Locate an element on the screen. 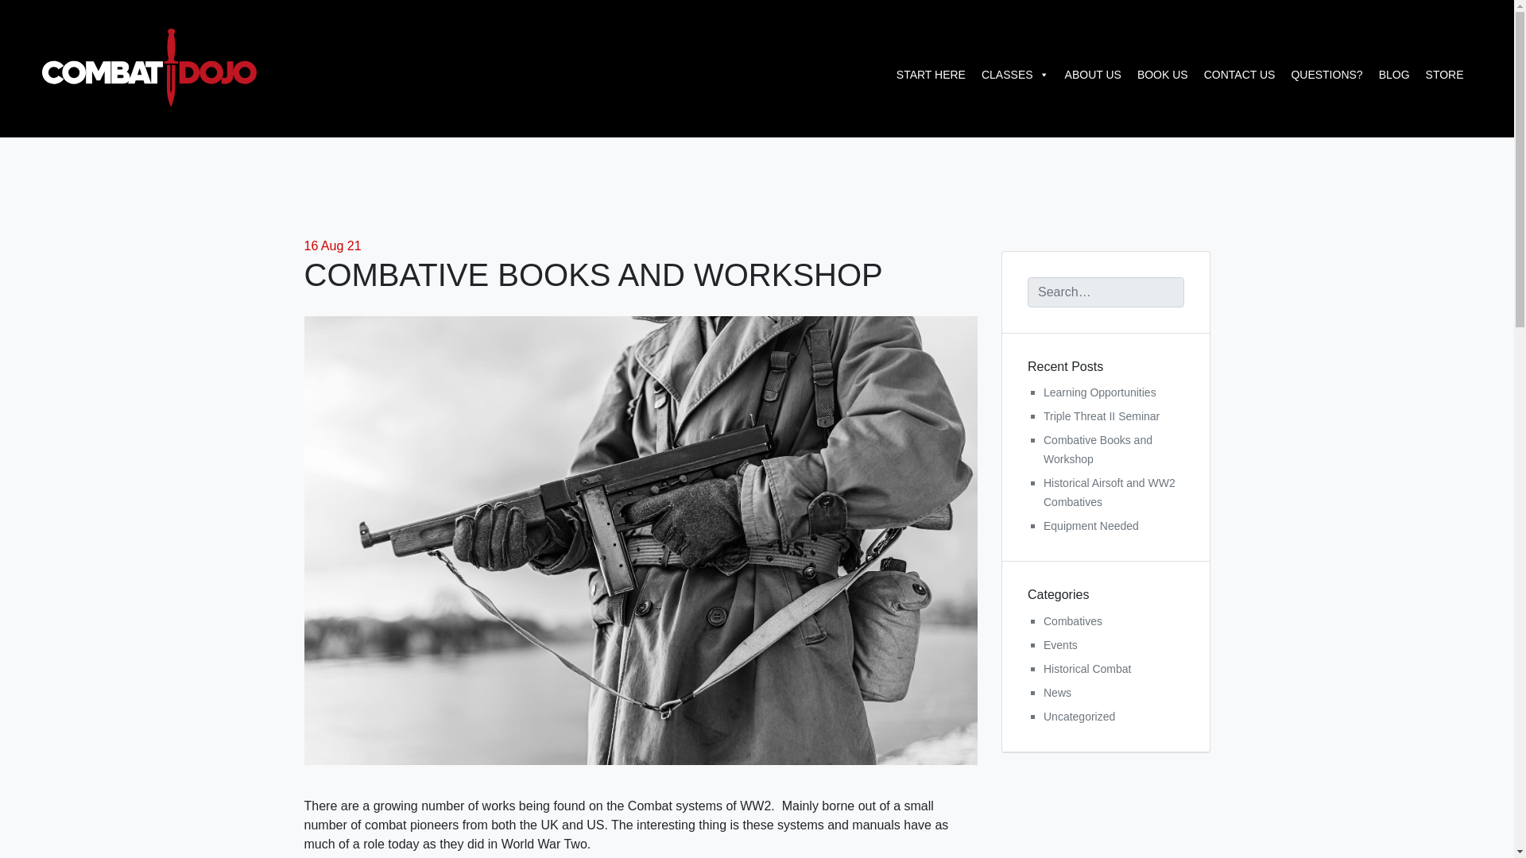 Image resolution: width=1526 pixels, height=858 pixels. News is located at coordinates (1057, 693).